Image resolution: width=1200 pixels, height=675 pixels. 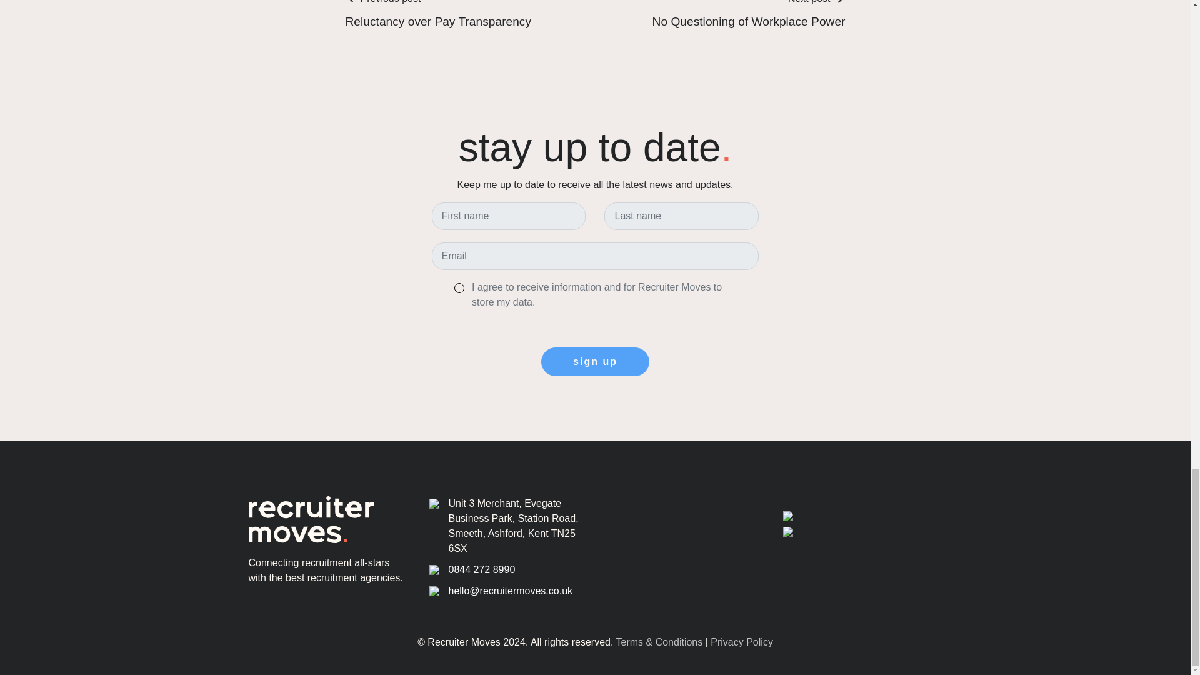 What do you see at coordinates (438, 15) in the screenshot?
I see `sign up` at bounding box center [438, 15].